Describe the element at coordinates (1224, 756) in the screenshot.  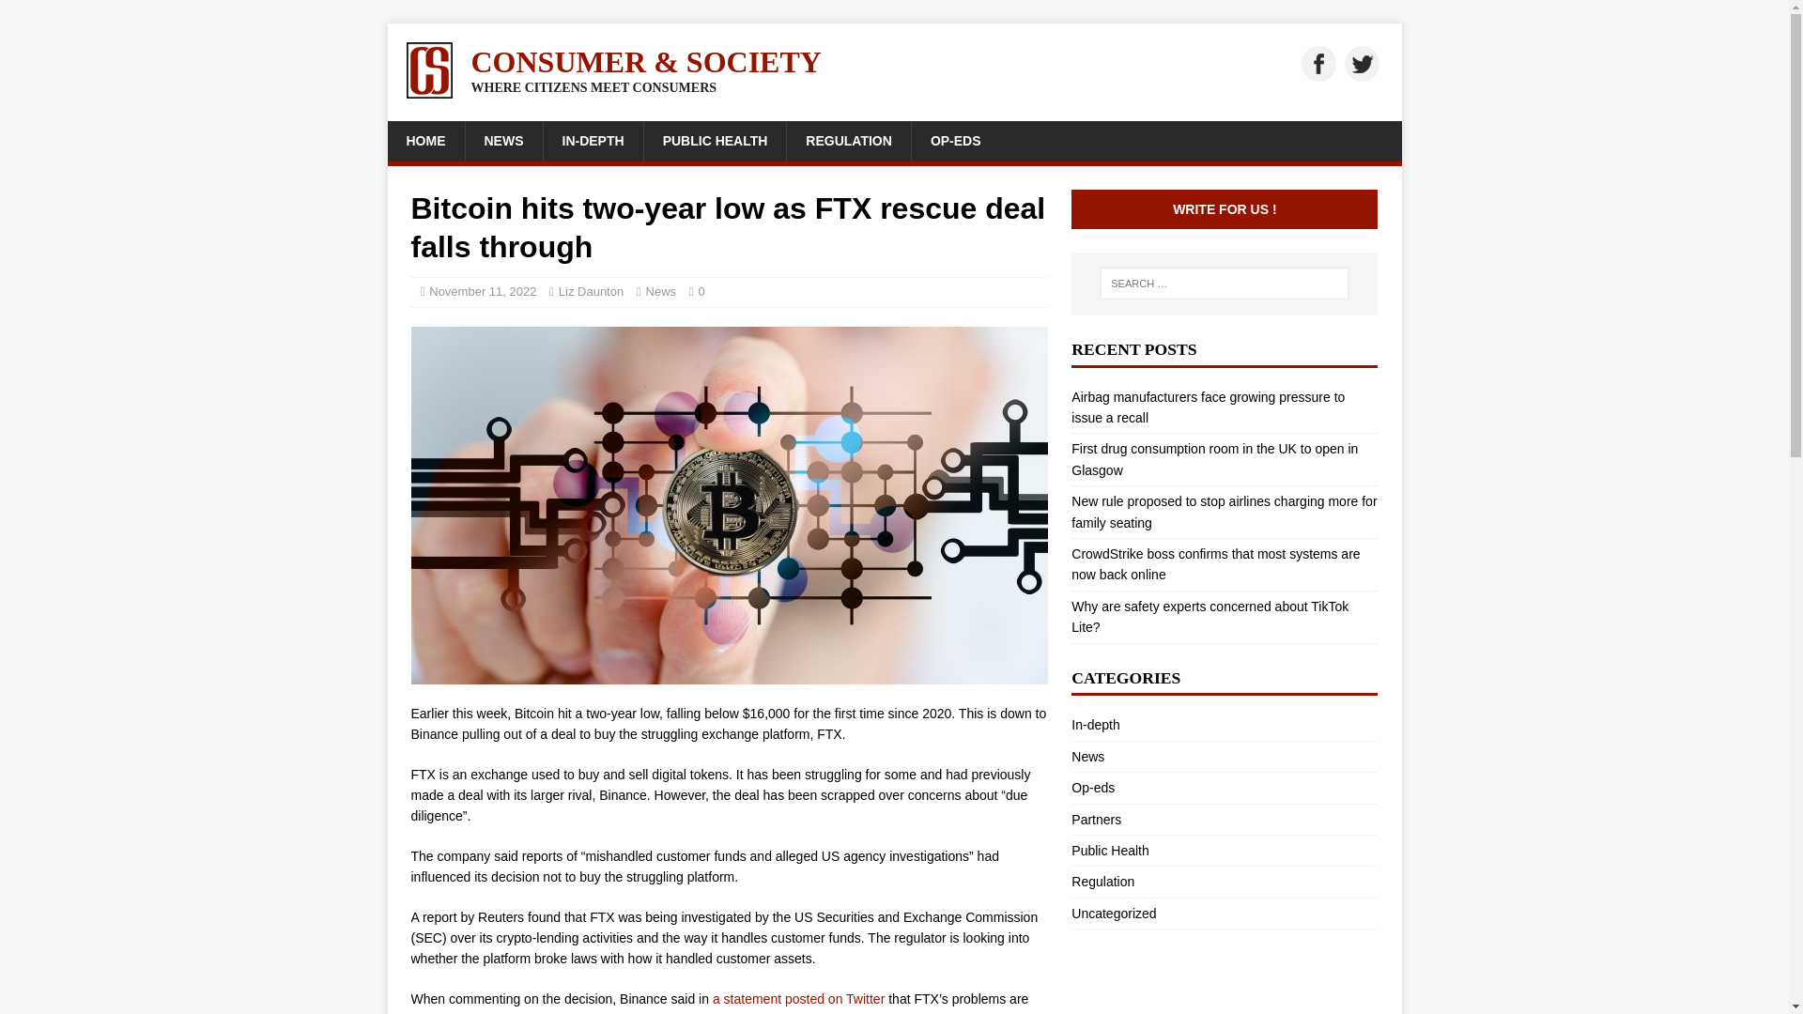
I see `News` at that location.